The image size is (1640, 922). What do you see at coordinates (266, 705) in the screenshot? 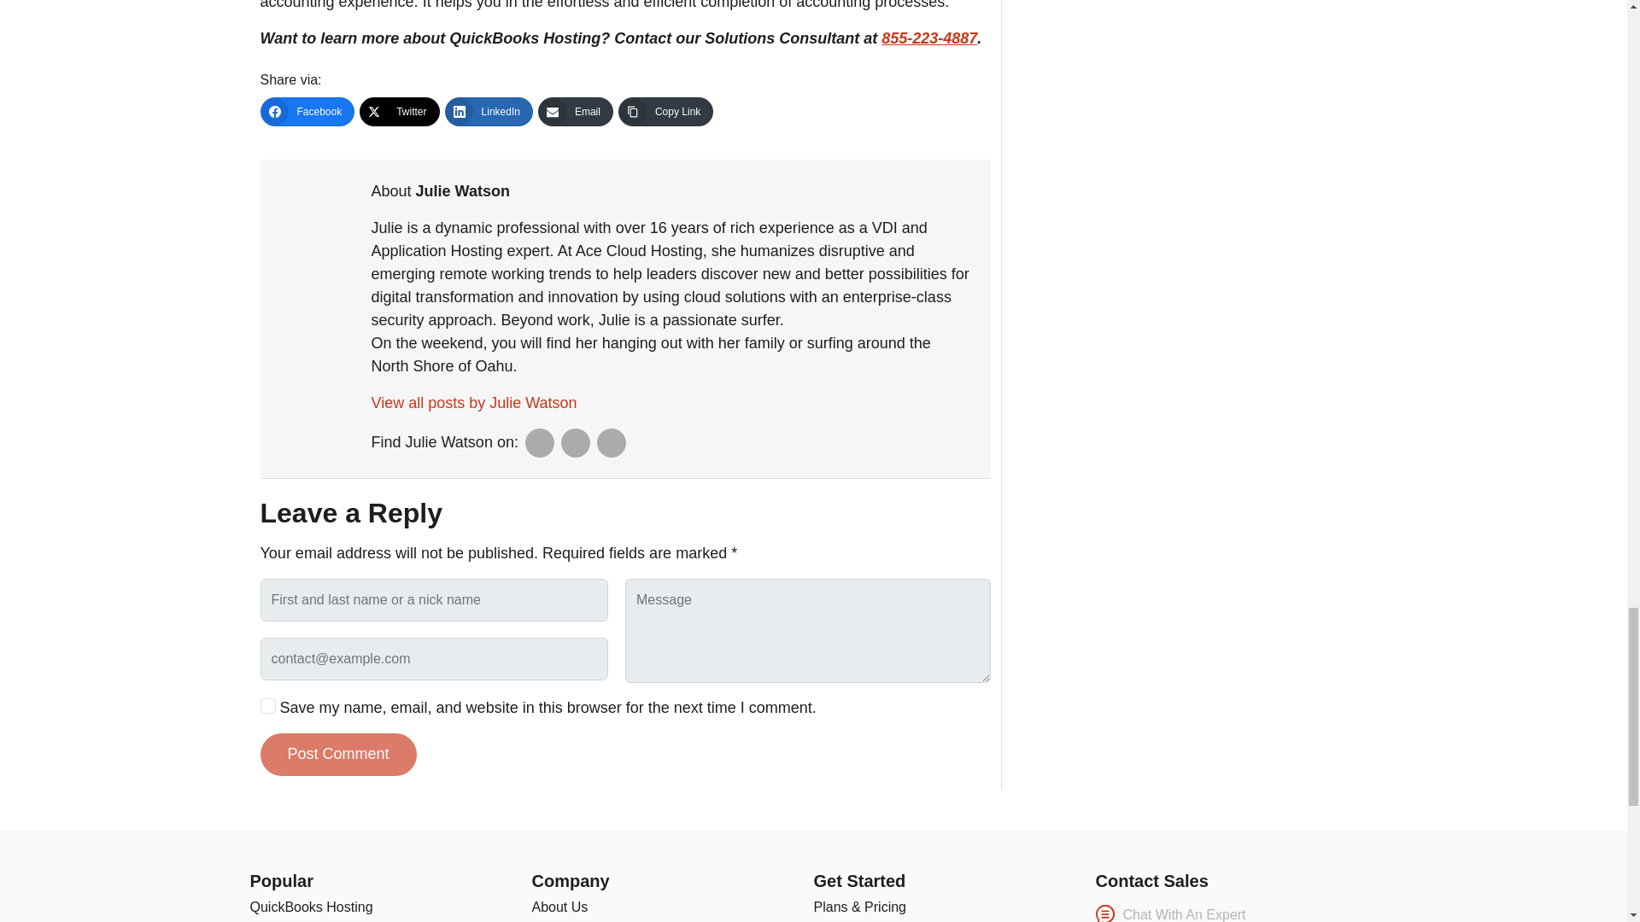
I see `yes` at bounding box center [266, 705].